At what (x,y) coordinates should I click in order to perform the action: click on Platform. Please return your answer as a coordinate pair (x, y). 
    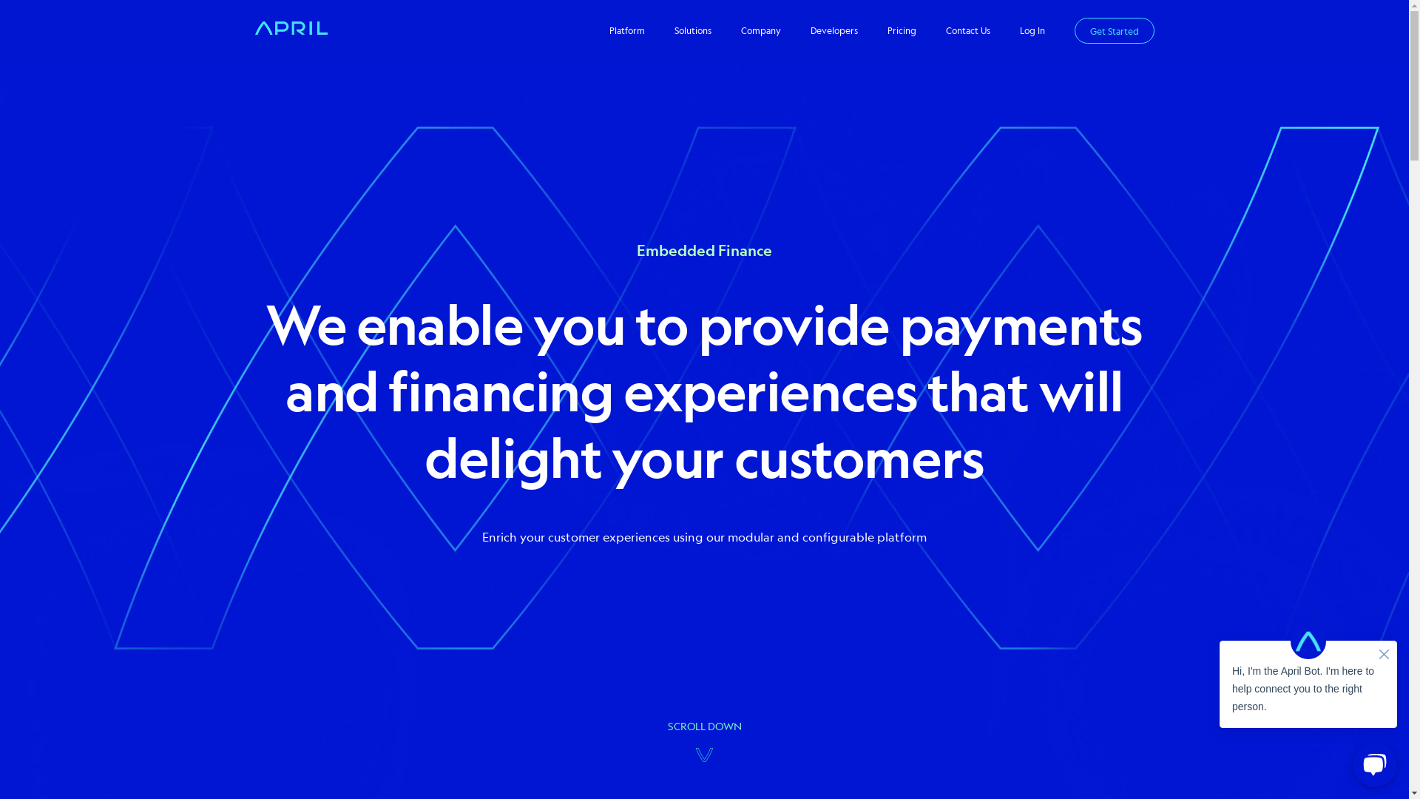
    Looking at the image, I should click on (627, 30).